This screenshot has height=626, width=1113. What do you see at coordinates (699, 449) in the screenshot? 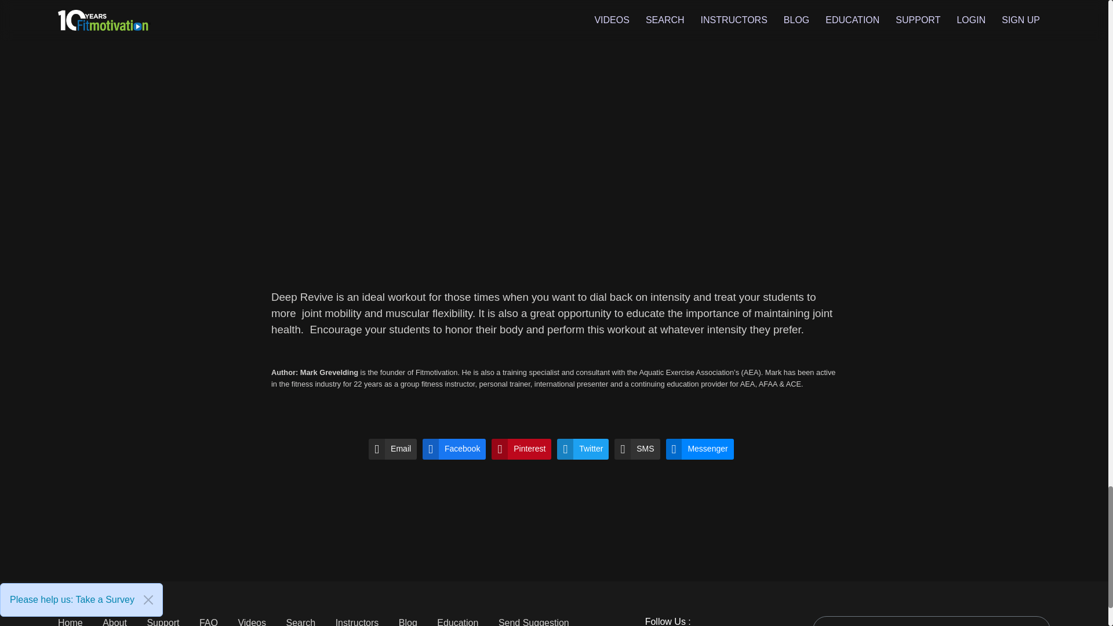
I see `Messenger` at bounding box center [699, 449].